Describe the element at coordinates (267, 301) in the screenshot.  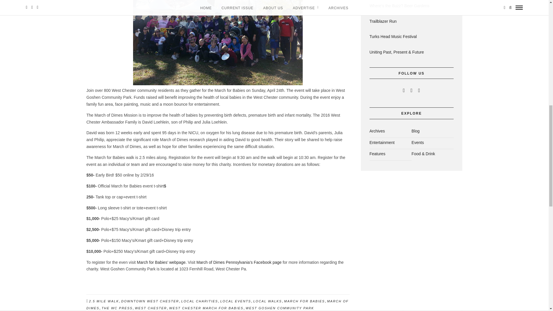
I see `LOCAL WALKS` at that location.